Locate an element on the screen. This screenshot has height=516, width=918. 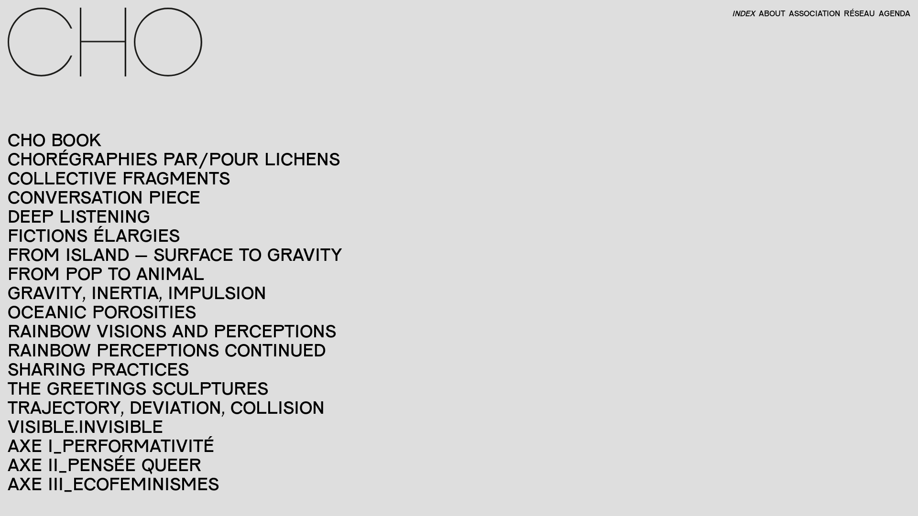
AGENDA is located at coordinates (893, 13).